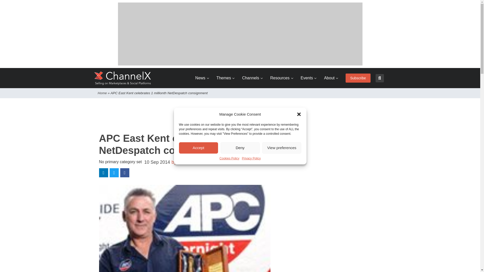 The width and height of the screenshot is (484, 272). What do you see at coordinates (252, 78) in the screenshot?
I see `Channels` at bounding box center [252, 78].